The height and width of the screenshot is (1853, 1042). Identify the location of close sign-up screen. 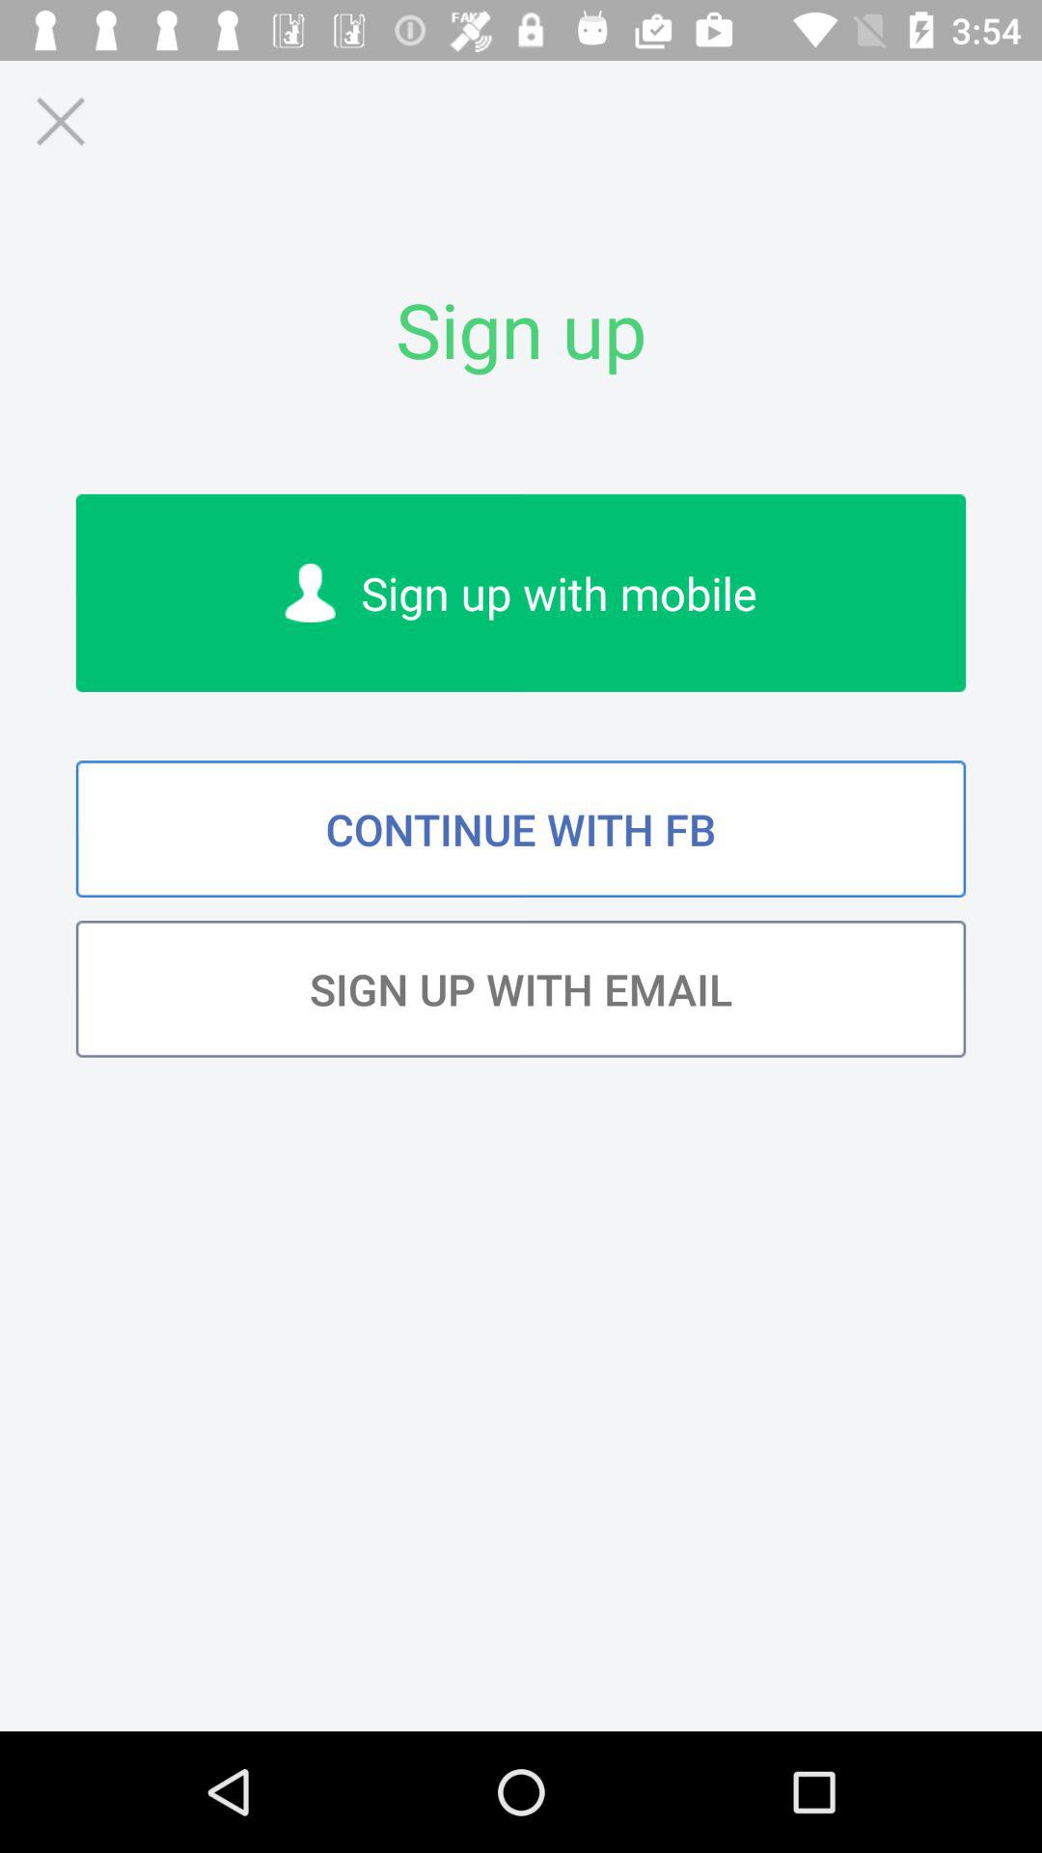
(60, 122).